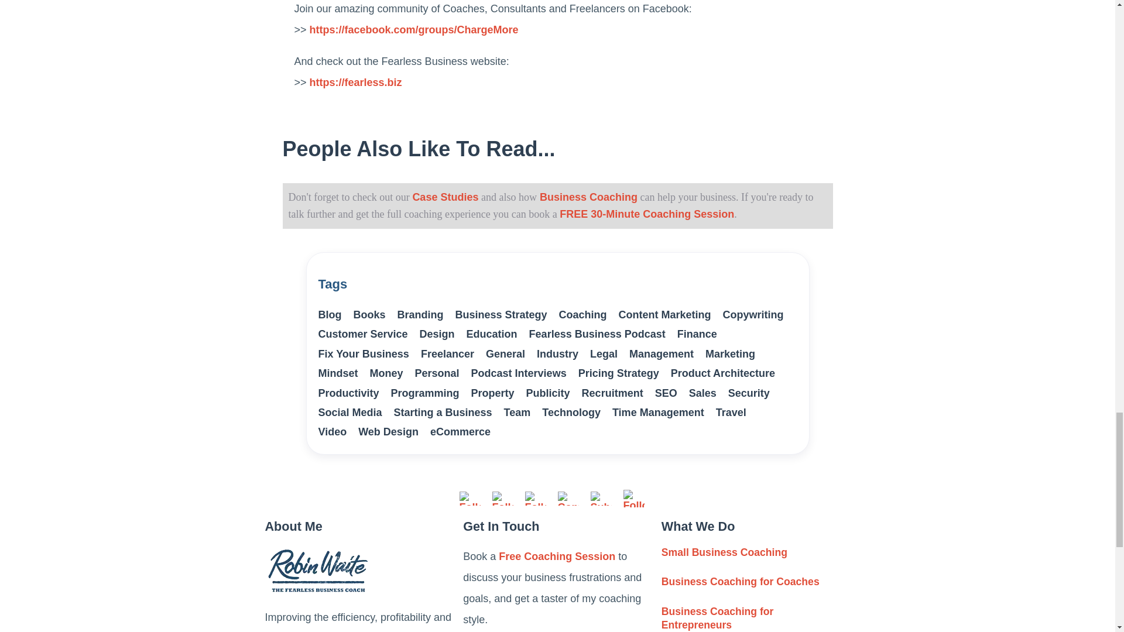  I want to click on Business Coaching, so click(587, 197).